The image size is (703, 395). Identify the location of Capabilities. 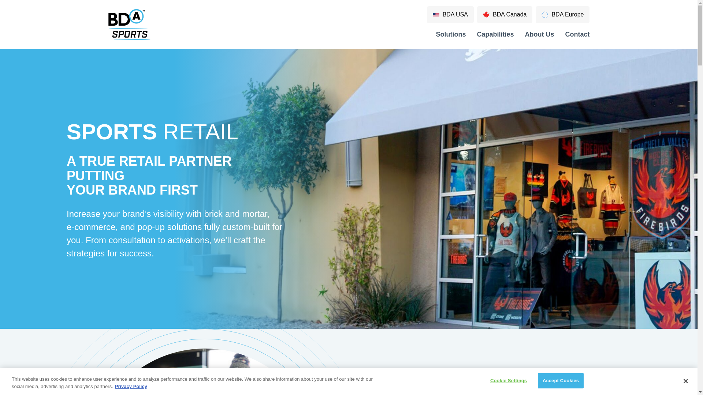
(495, 34).